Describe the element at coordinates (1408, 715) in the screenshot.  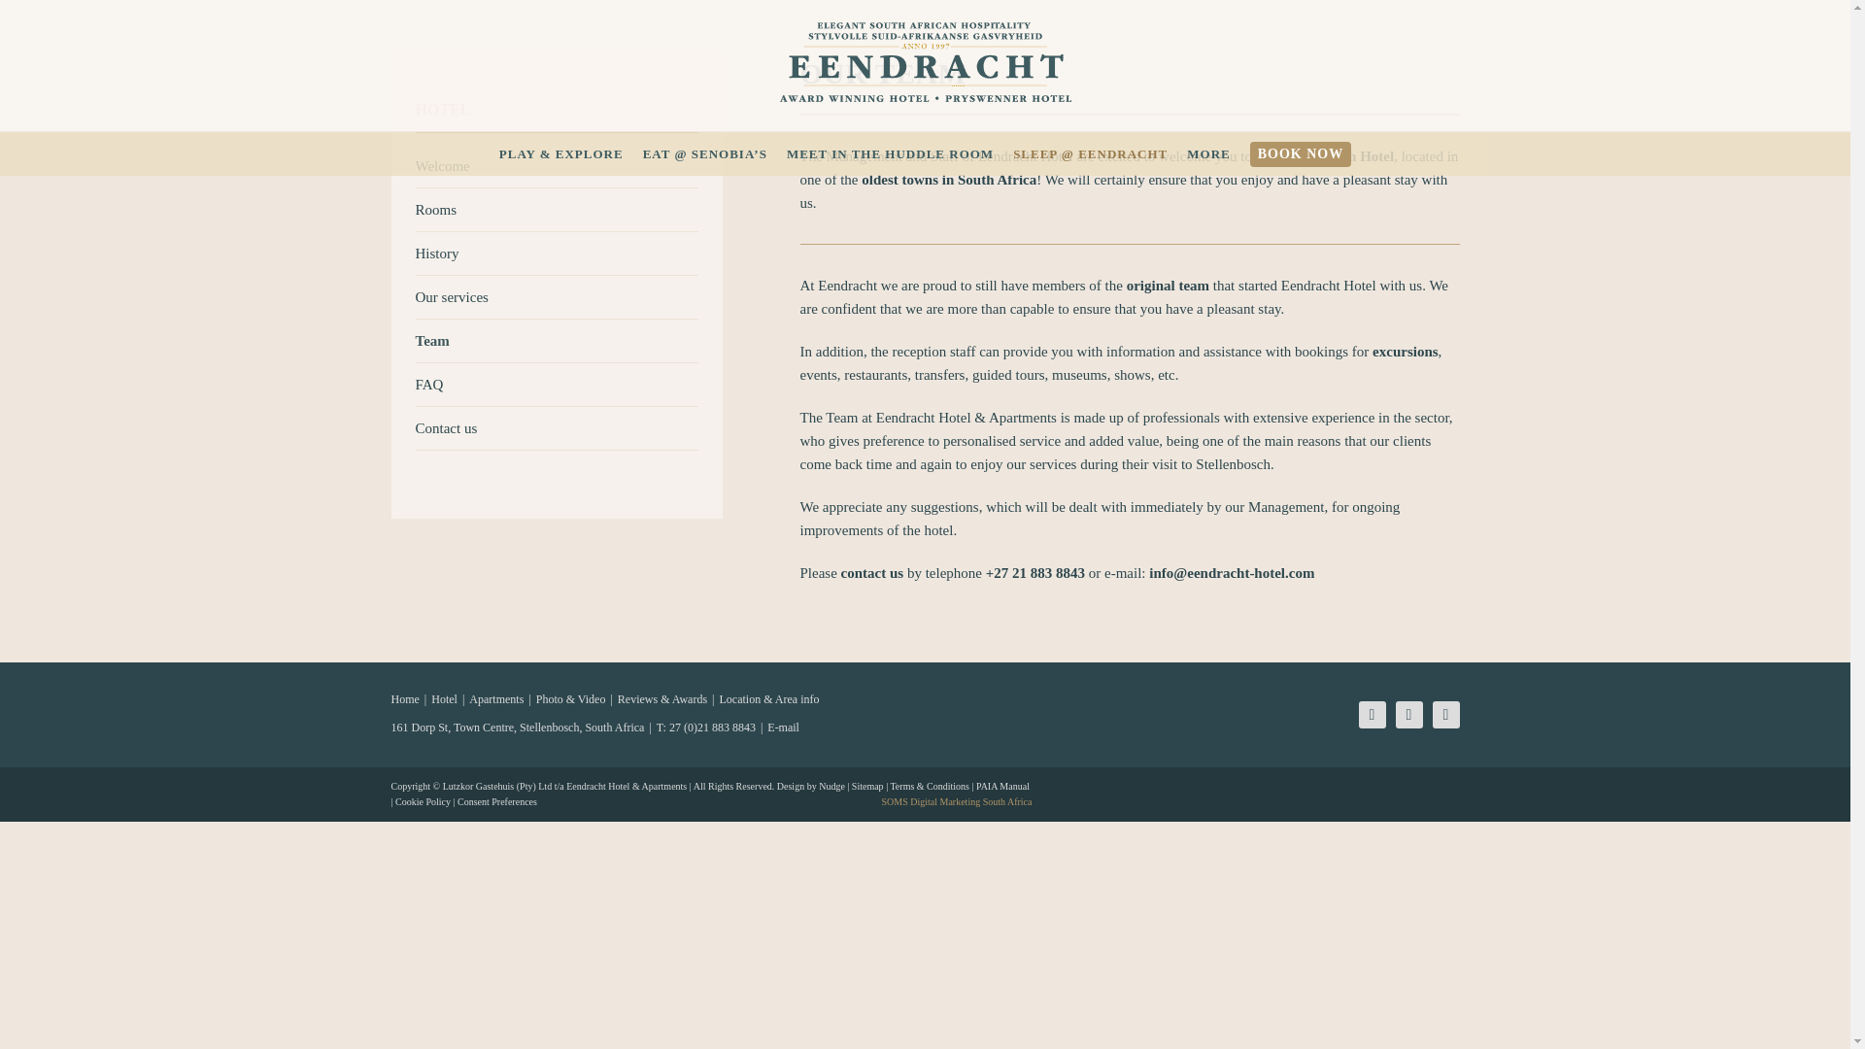
I see `YouTube` at that location.